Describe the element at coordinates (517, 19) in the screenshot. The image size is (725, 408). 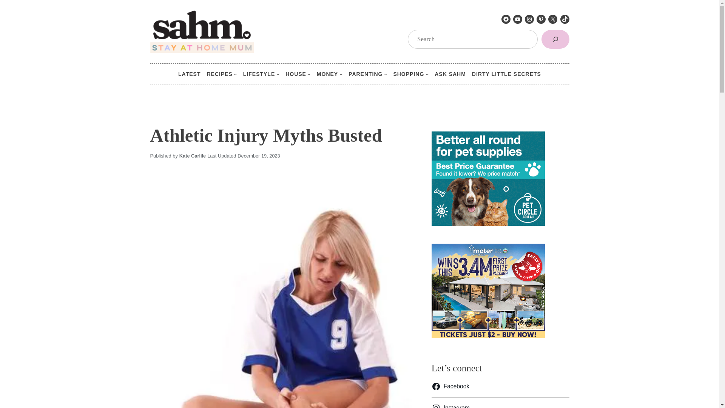
I see `YouTube` at that location.